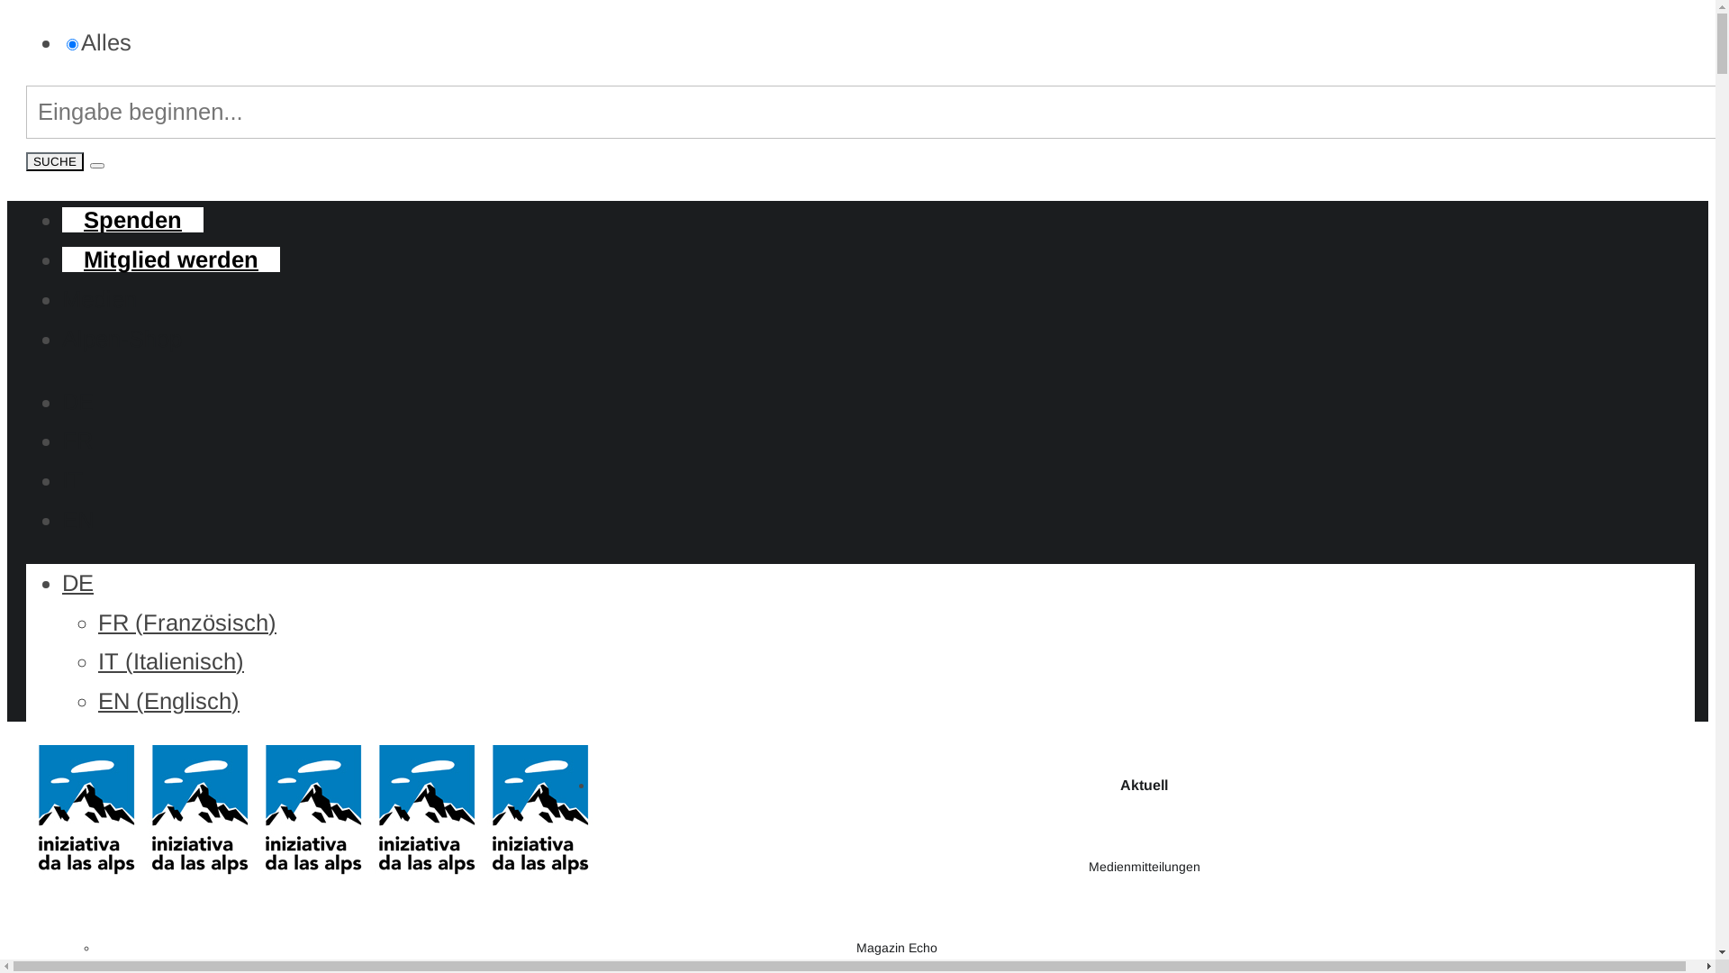 Image resolution: width=1729 pixels, height=973 pixels. What do you see at coordinates (896, 948) in the screenshot?
I see `Magazin Echo` at bounding box center [896, 948].